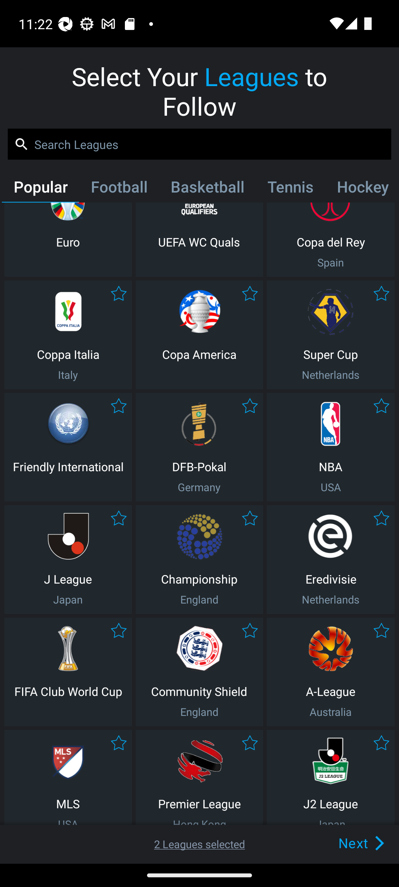 The image size is (399, 887). What do you see at coordinates (199, 335) in the screenshot?
I see `Copa America` at bounding box center [199, 335].